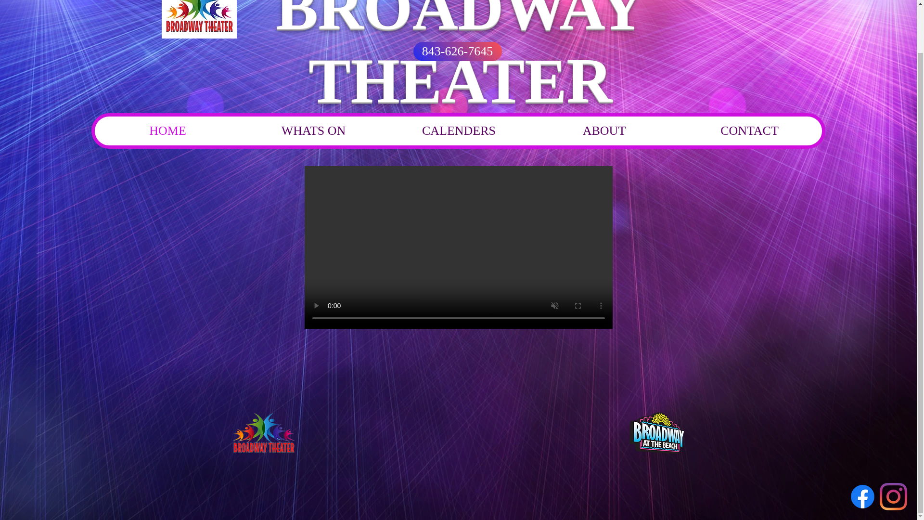 This screenshot has height=520, width=924. Describe the element at coordinates (749, 131) in the screenshot. I see `CONTACT` at that location.